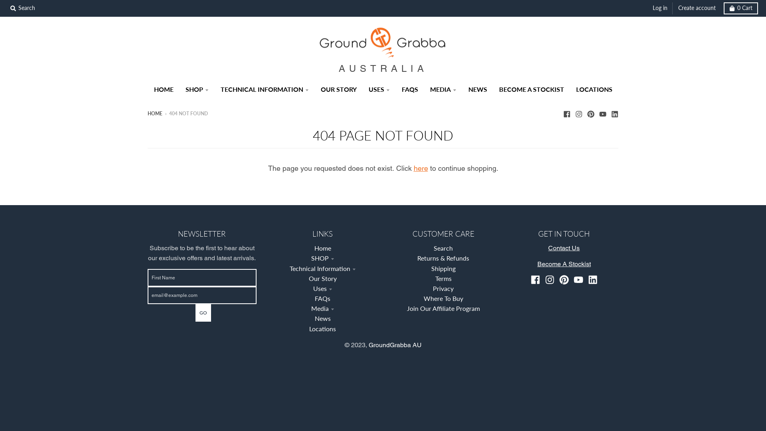 This screenshot has width=766, height=431. Describe the element at coordinates (197, 89) in the screenshot. I see `SHOP` at that location.